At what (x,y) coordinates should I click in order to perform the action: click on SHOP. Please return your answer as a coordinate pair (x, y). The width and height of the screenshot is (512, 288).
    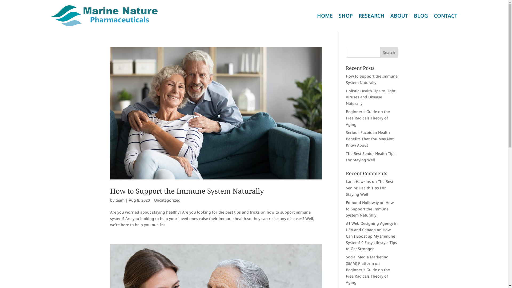
    Looking at the image, I should click on (346, 16).